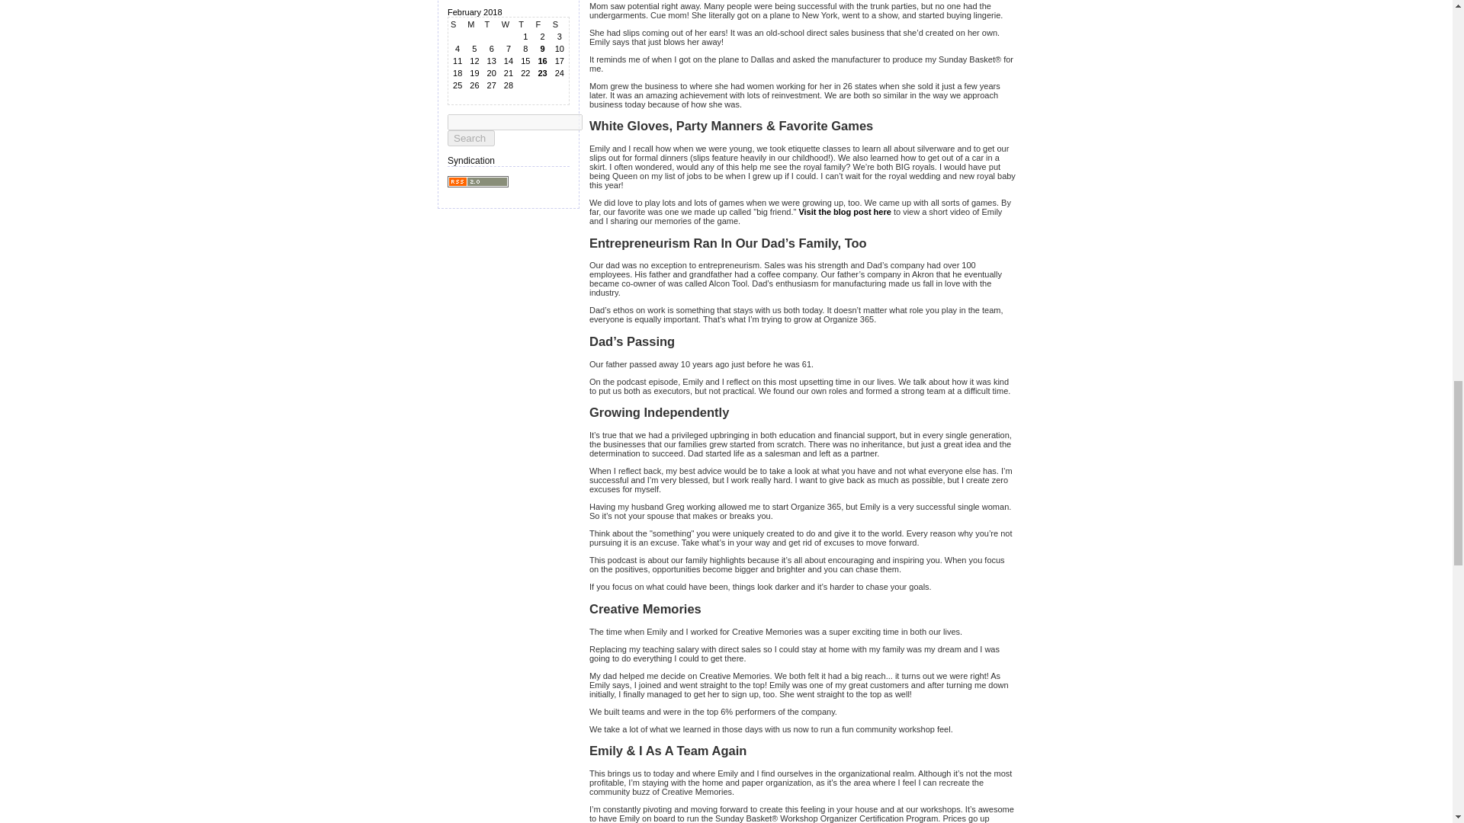 This screenshot has width=1464, height=823. Describe the element at coordinates (508, 24) in the screenshot. I see `Wednesday` at that location.